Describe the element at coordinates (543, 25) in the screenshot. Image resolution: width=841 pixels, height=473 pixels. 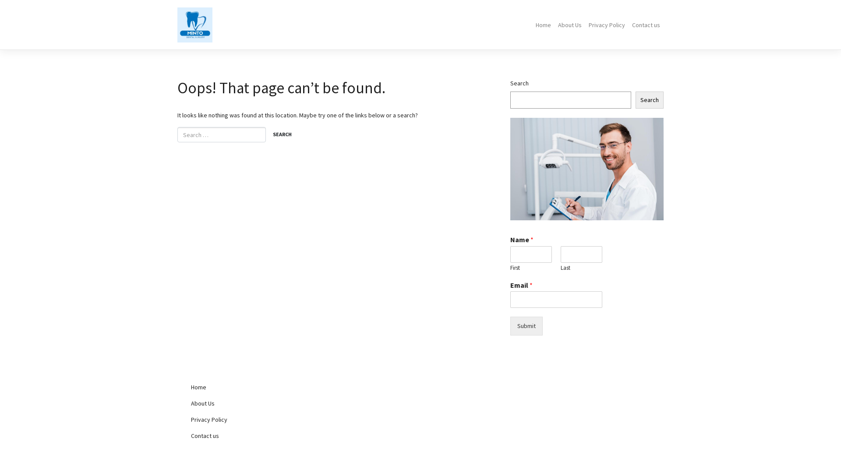
I see `Home` at that location.